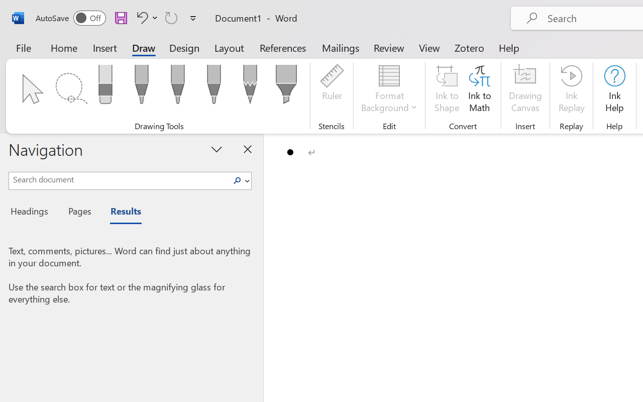  What do you see at coordinates (141, 87) in the screenshot?
I see `Pen: Black, 0.5 mm` at bounding box center [141, 87].